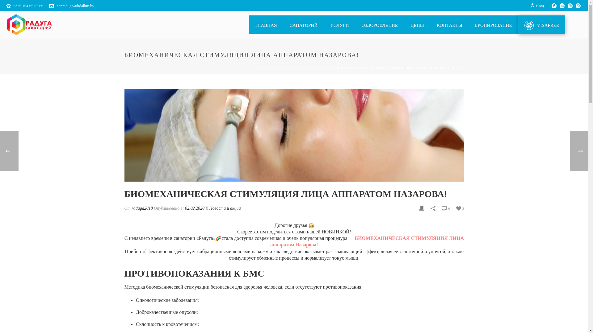 This screenshot has height=333, width=593. I want to click on 3, so click(460, 208).